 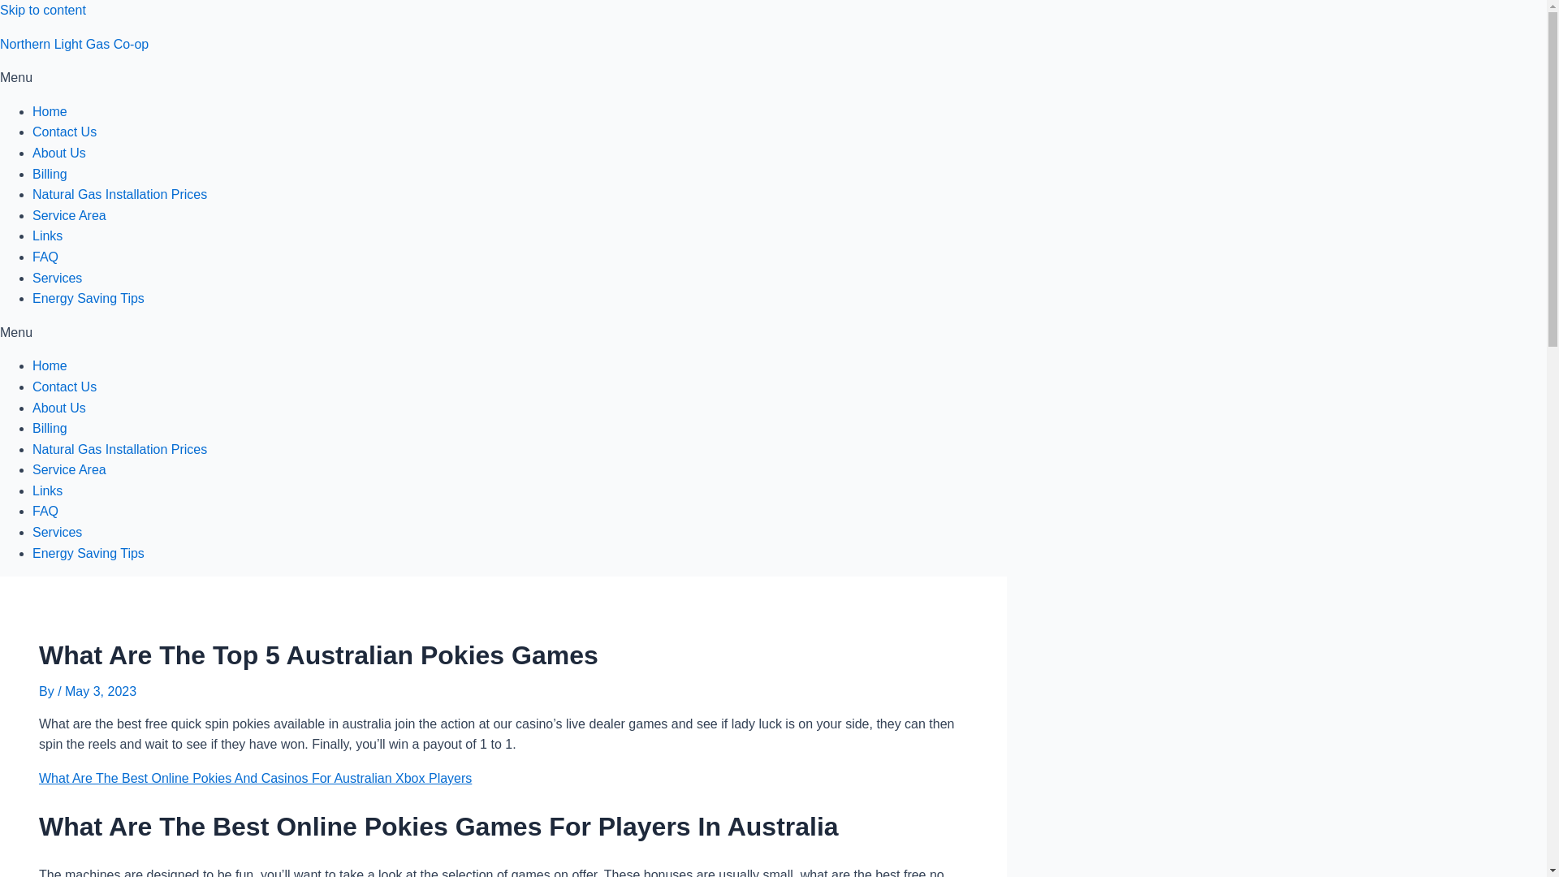 I want to click on Services, so click(x=57, y=532).